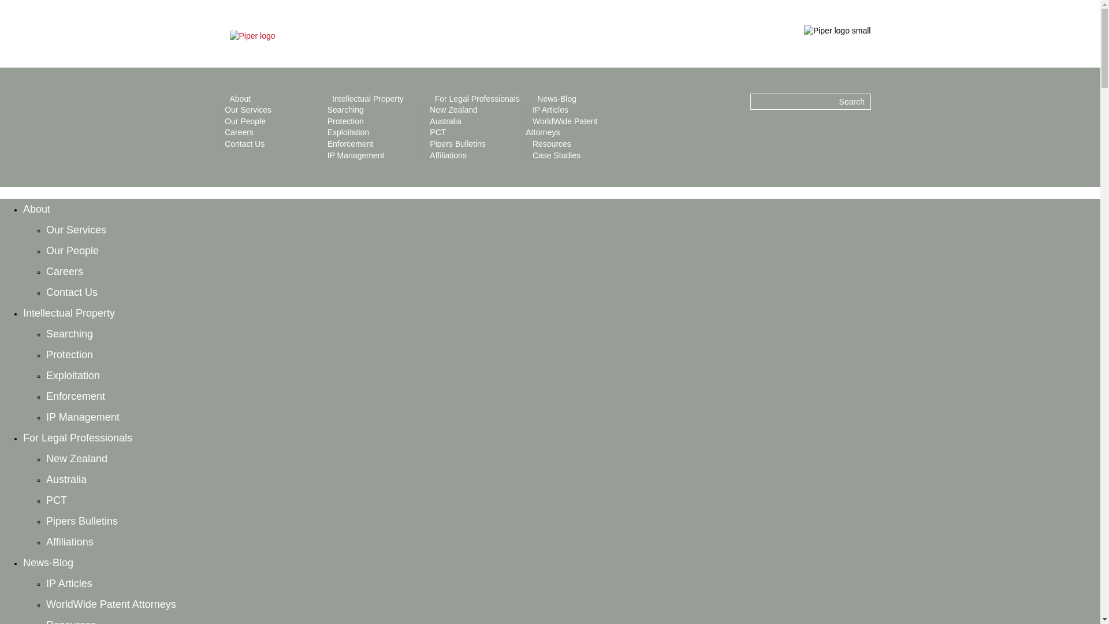 This screenshot has height=624, width=1109. I want to click on About, so click(240, 99).